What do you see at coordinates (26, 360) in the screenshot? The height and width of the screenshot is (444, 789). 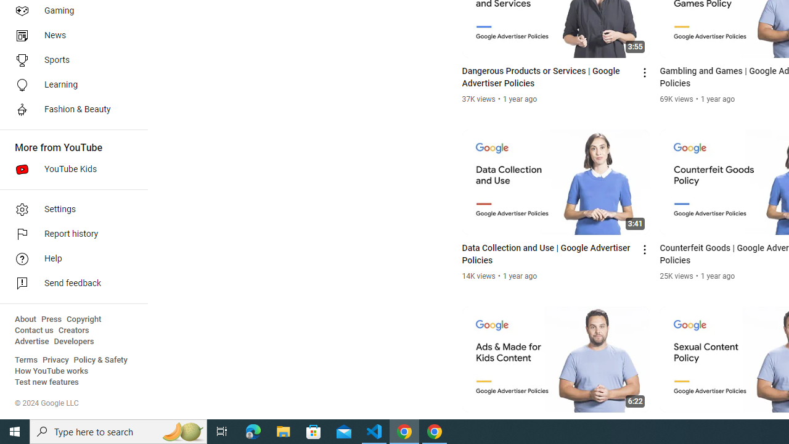 I see `Terms` at bounding box center [26, 360].